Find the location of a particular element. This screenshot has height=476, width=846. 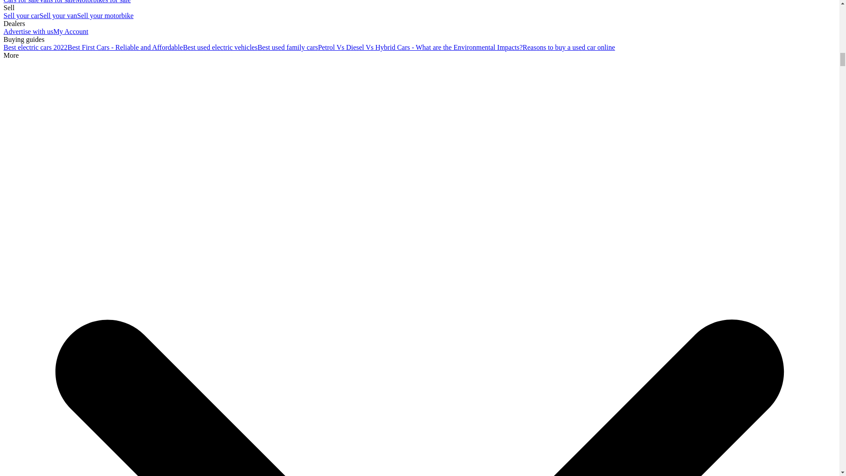

Sell your motorbike is located at coordinates (105, 16).